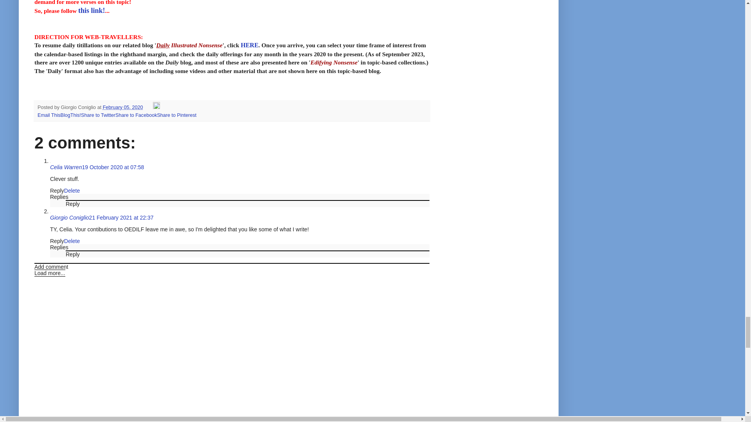 This screenshot has width=751, height=422. I want to click on BlogThis!, so click(71, 115).